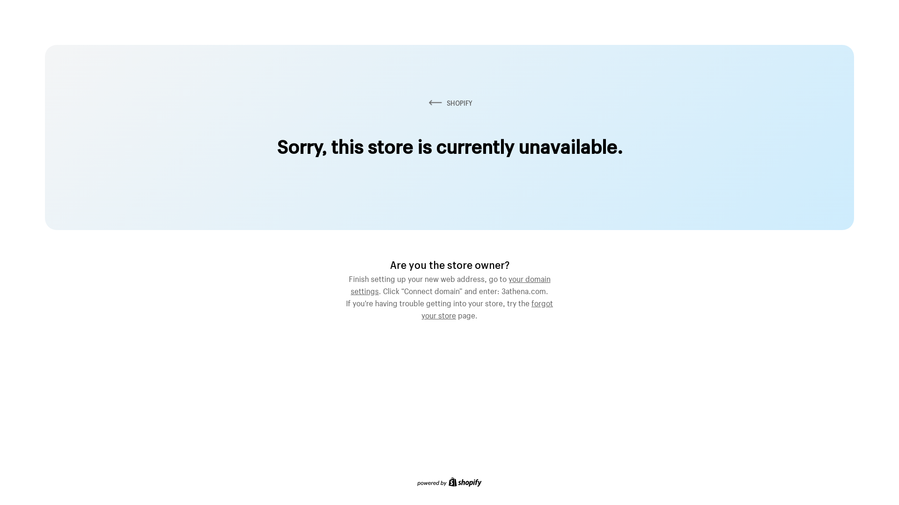  Describe the element at coordinates (449, 103) in the screenshot. I see `SHOPIFY` at that location.